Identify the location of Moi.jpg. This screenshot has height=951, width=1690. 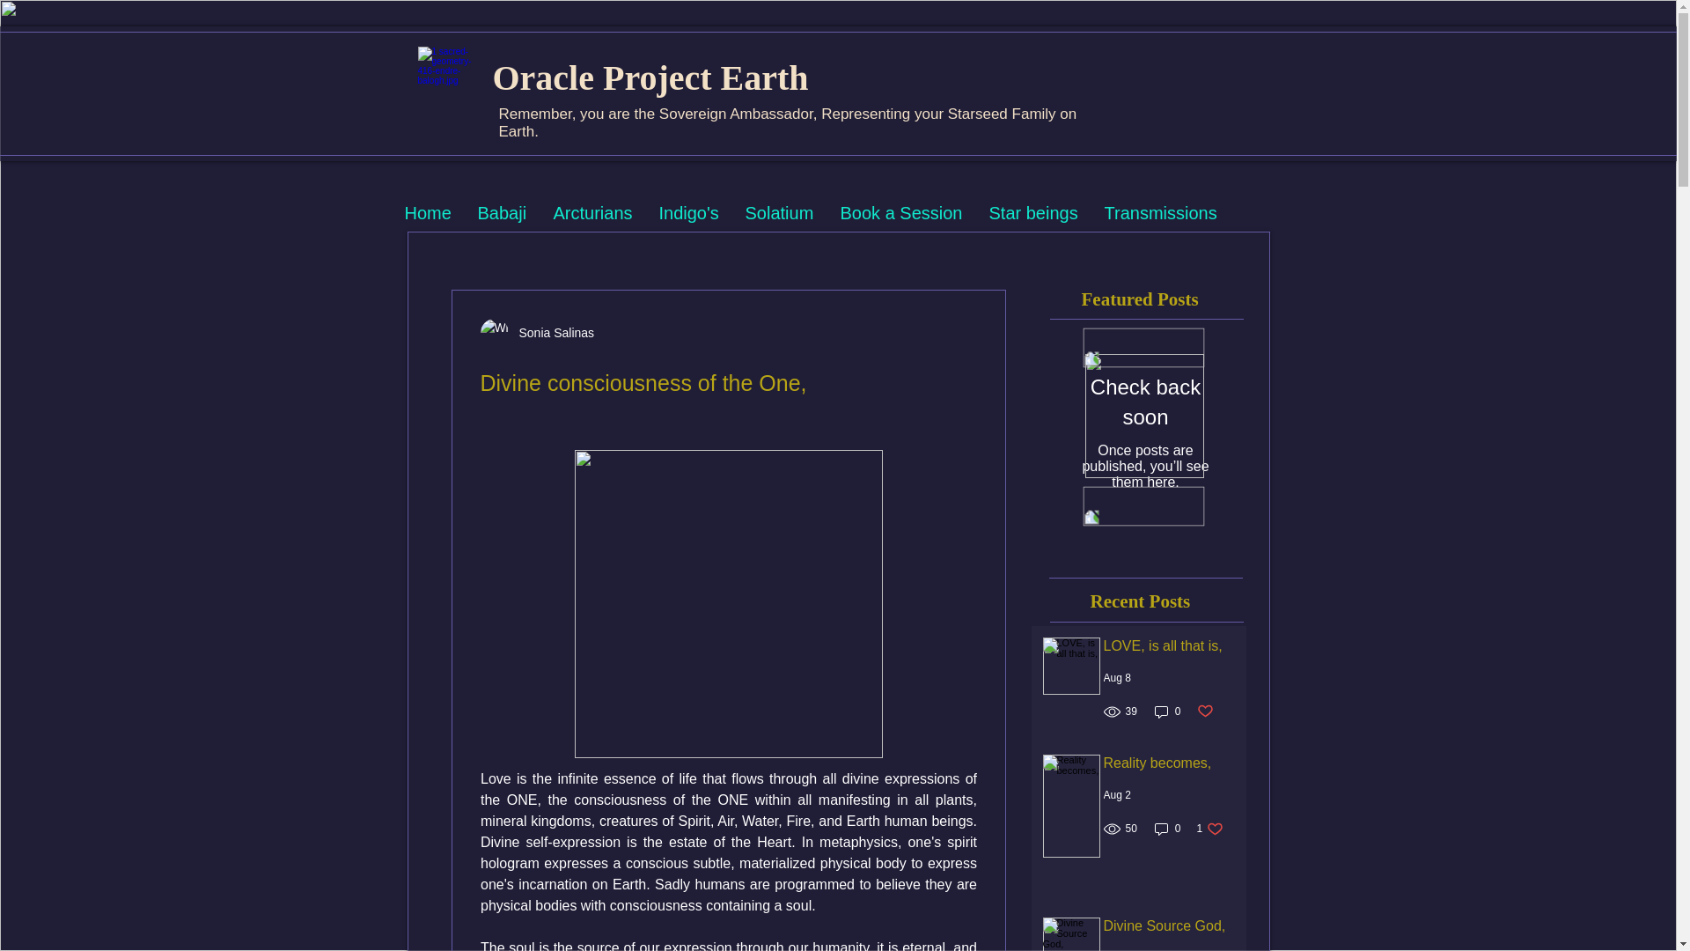
(1144, 416).